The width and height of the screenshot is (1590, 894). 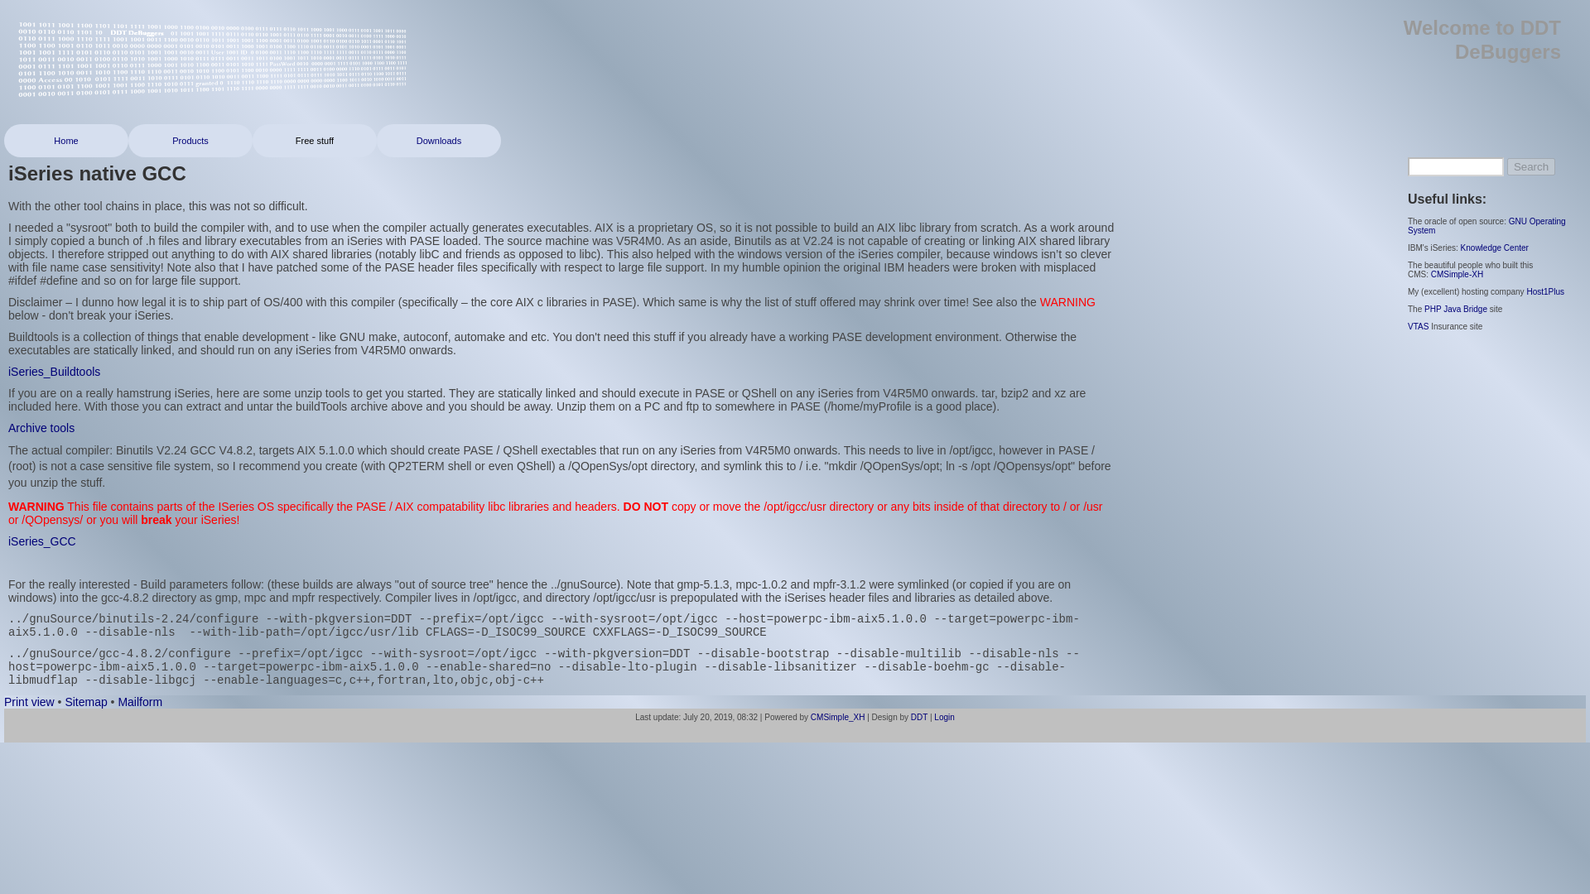 I want to click on Archive tools, so click(x=41, y=427).